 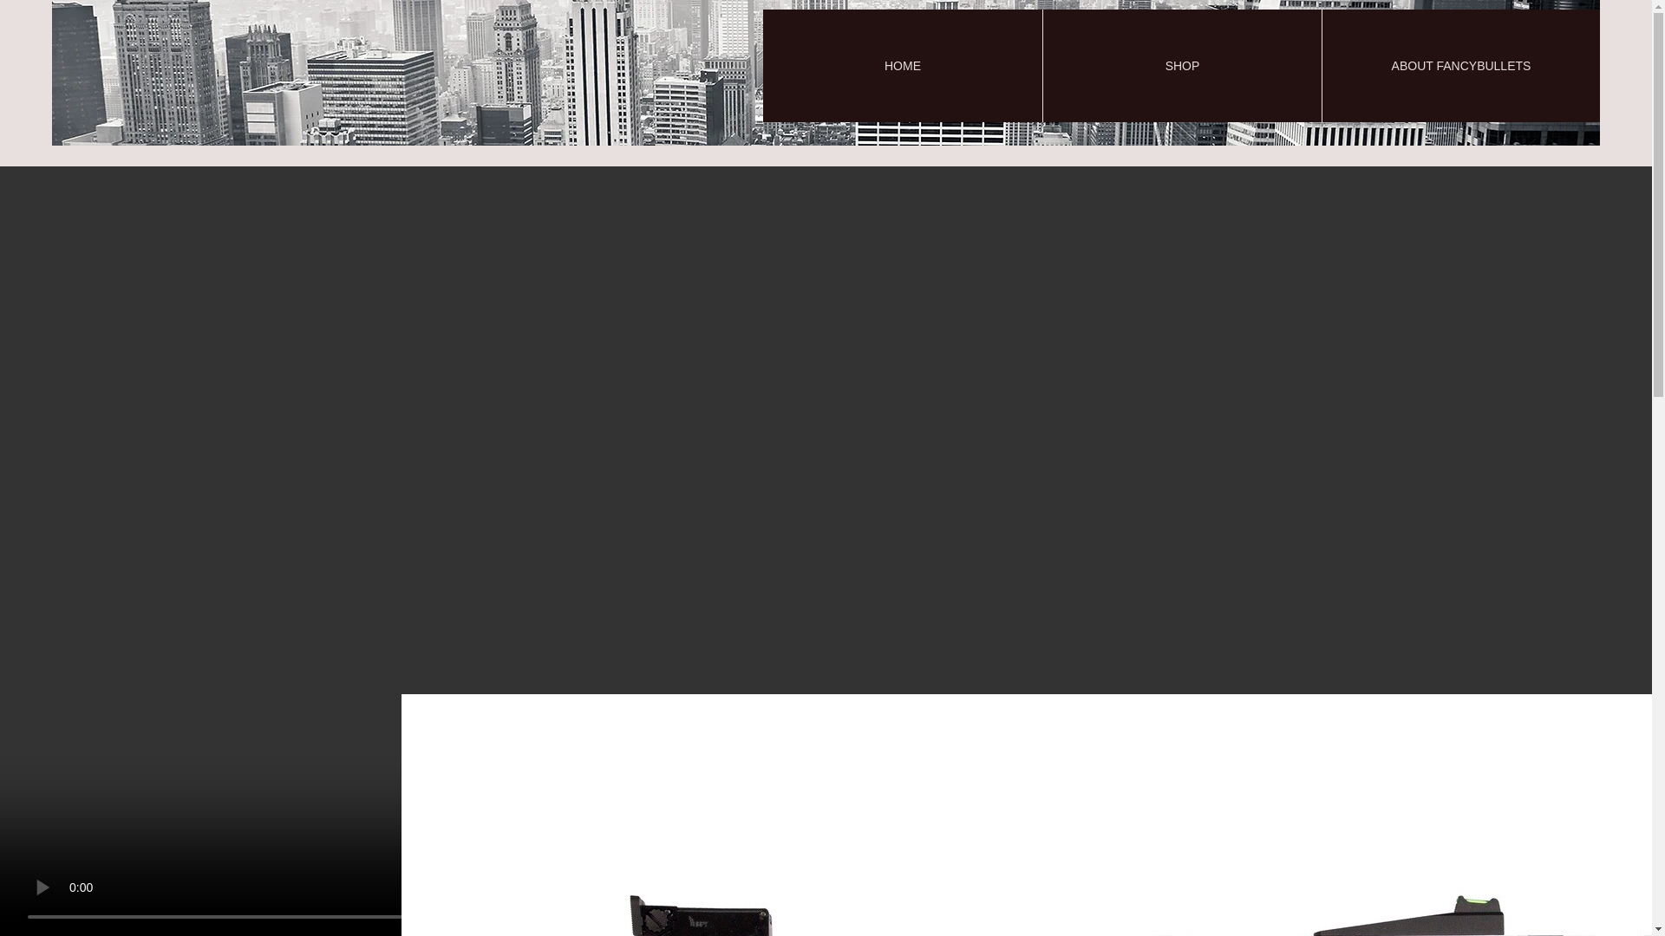 What do you see at coordinates (902, 66) in the screenshot?
I see `HOME` at bounding box center [902, 66].